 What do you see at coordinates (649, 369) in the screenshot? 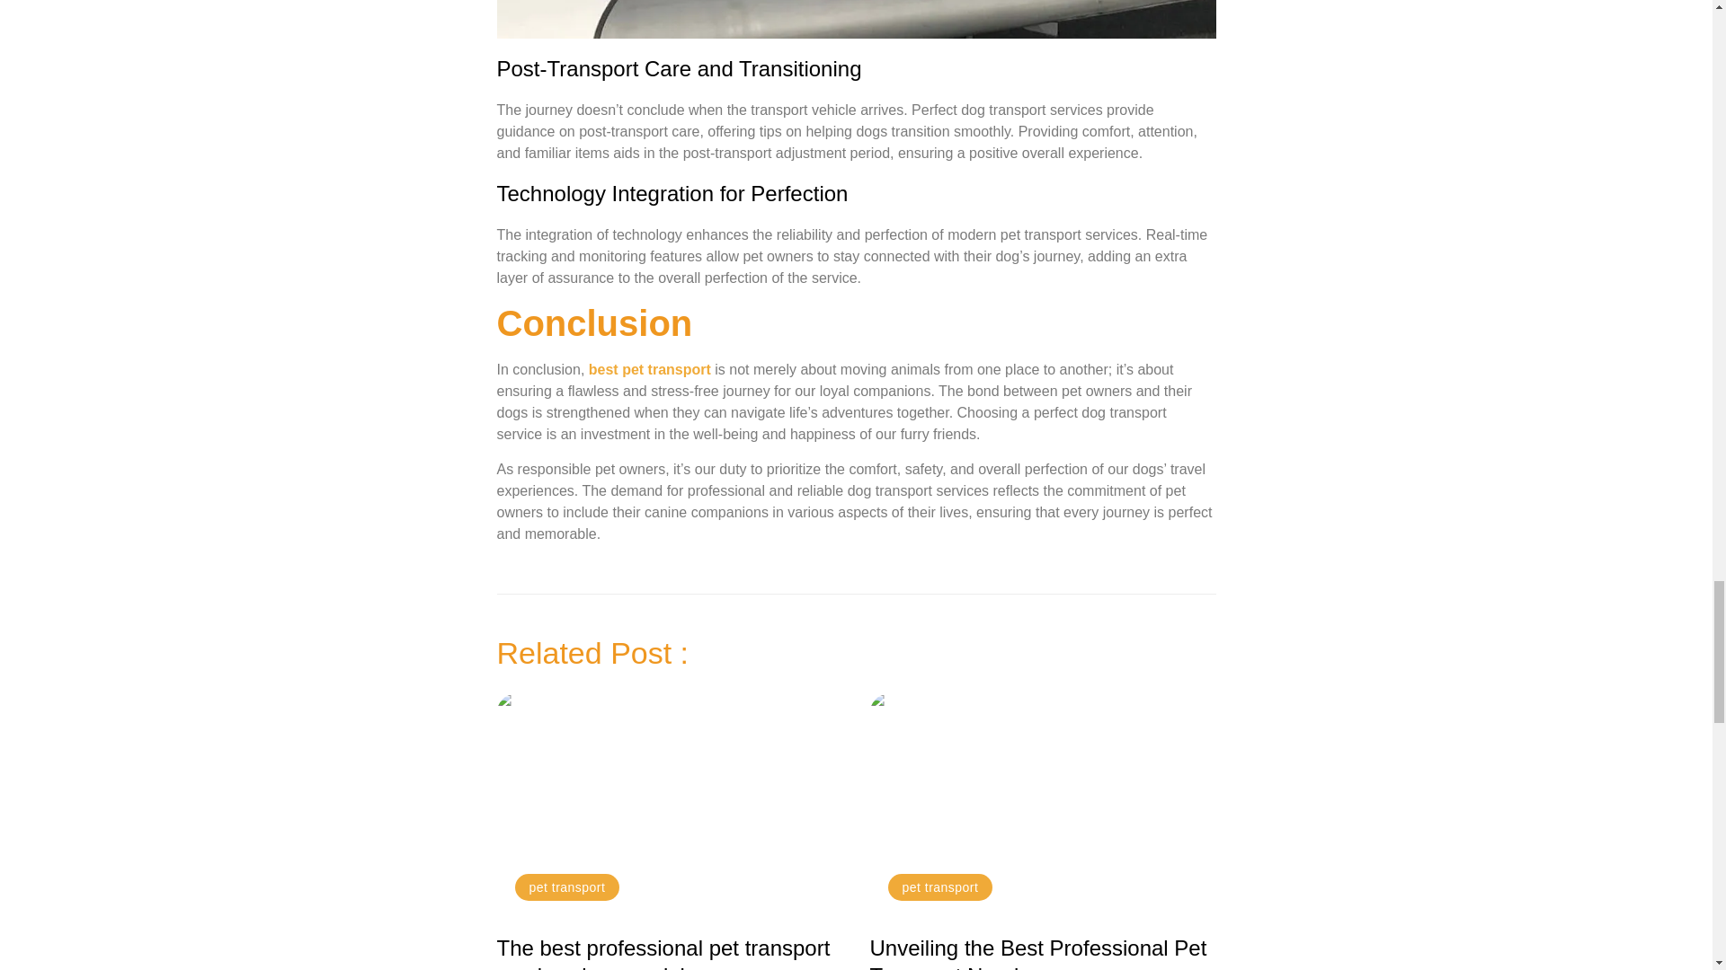
I see `best pet transport` at bounding box center [649, 369].